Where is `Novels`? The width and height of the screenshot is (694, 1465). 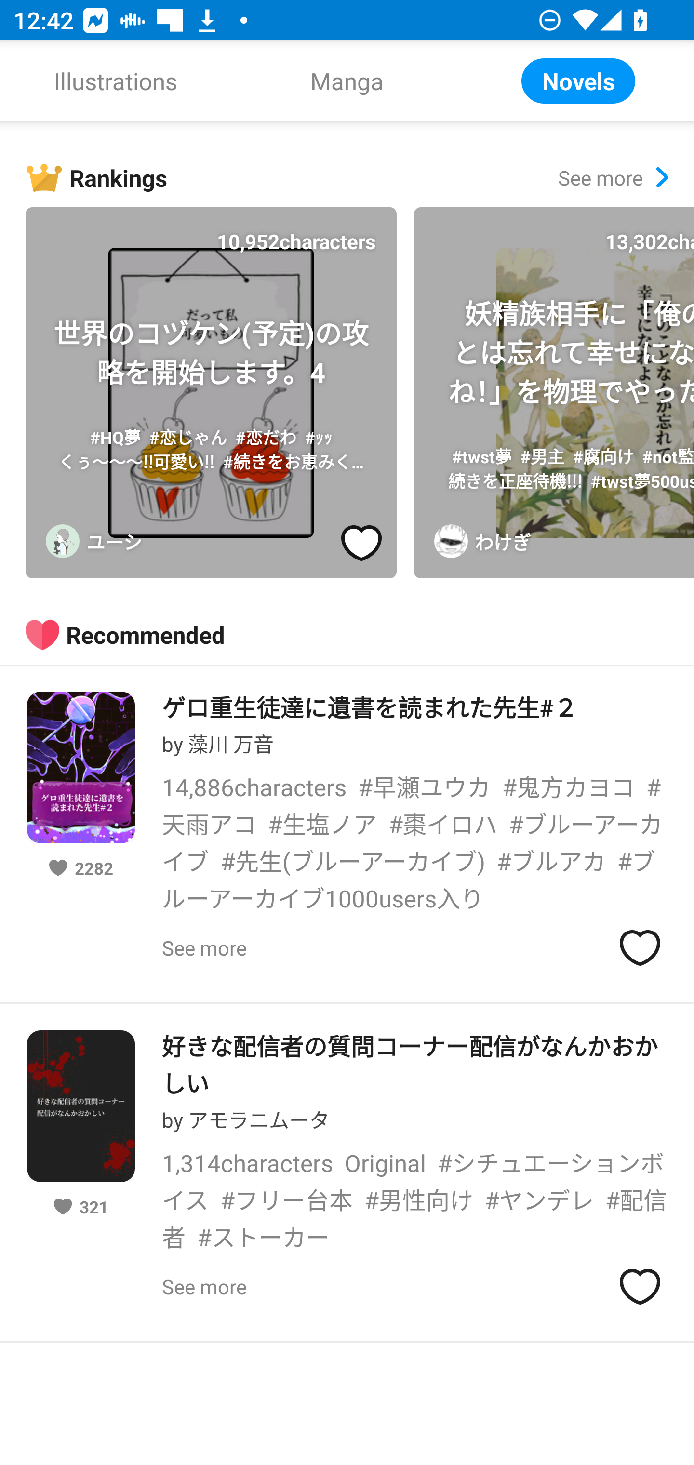 Novels is located at coordinates (578, 81).